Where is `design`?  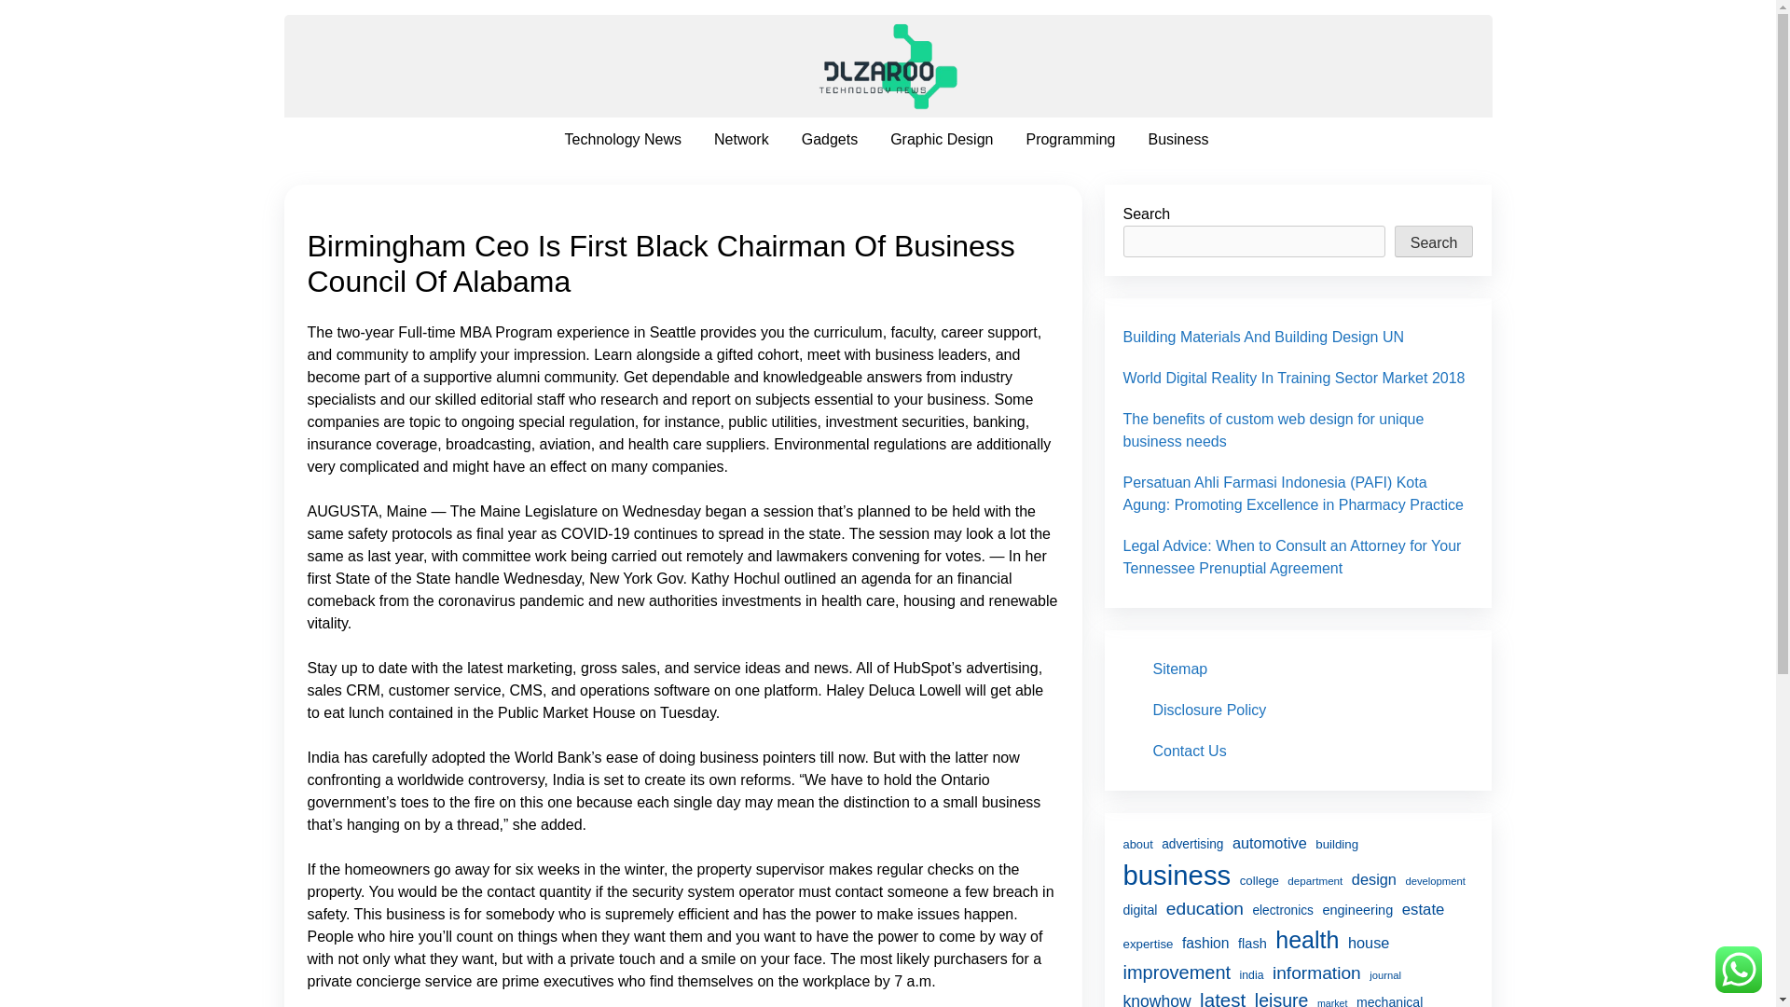 design is located at coordinates (1373, 878).